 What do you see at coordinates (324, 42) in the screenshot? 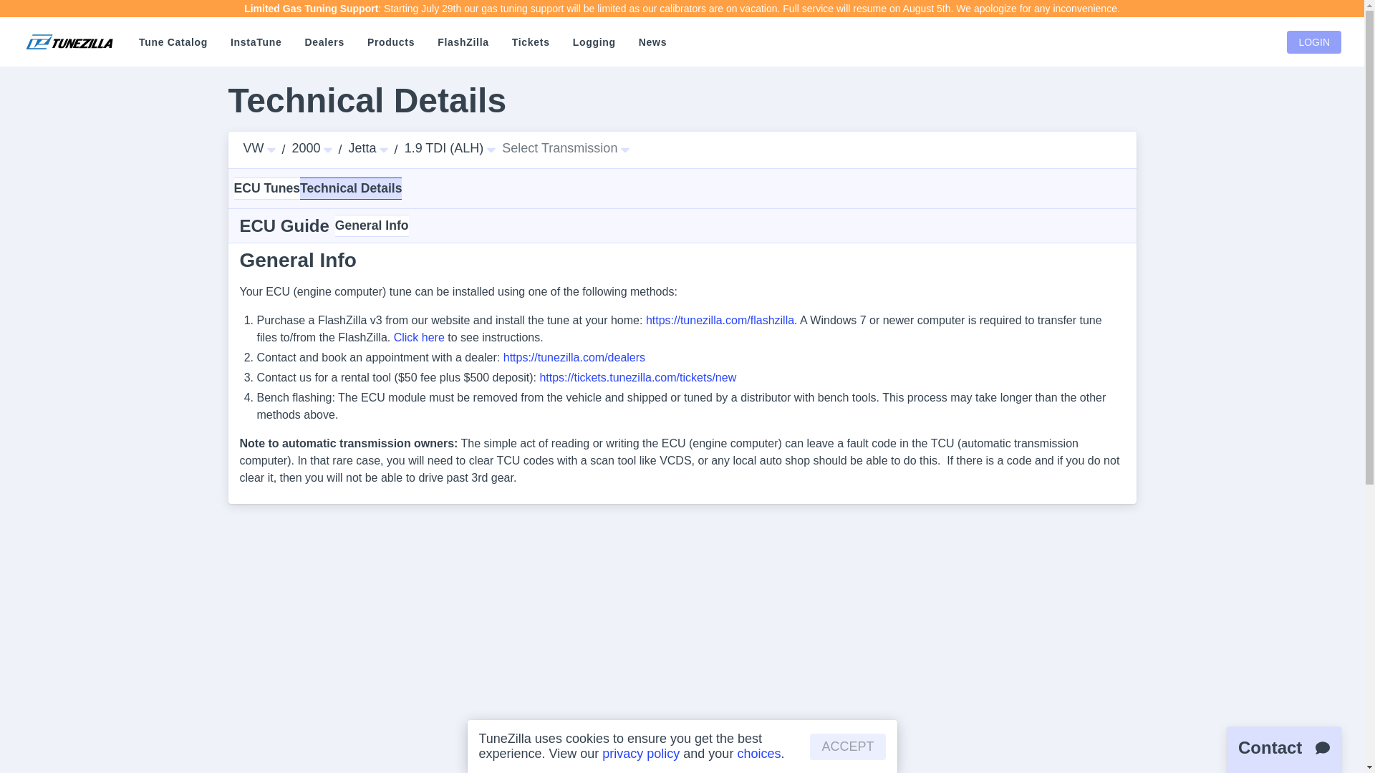
I see `Dealers` at bounding box center [324, 42].